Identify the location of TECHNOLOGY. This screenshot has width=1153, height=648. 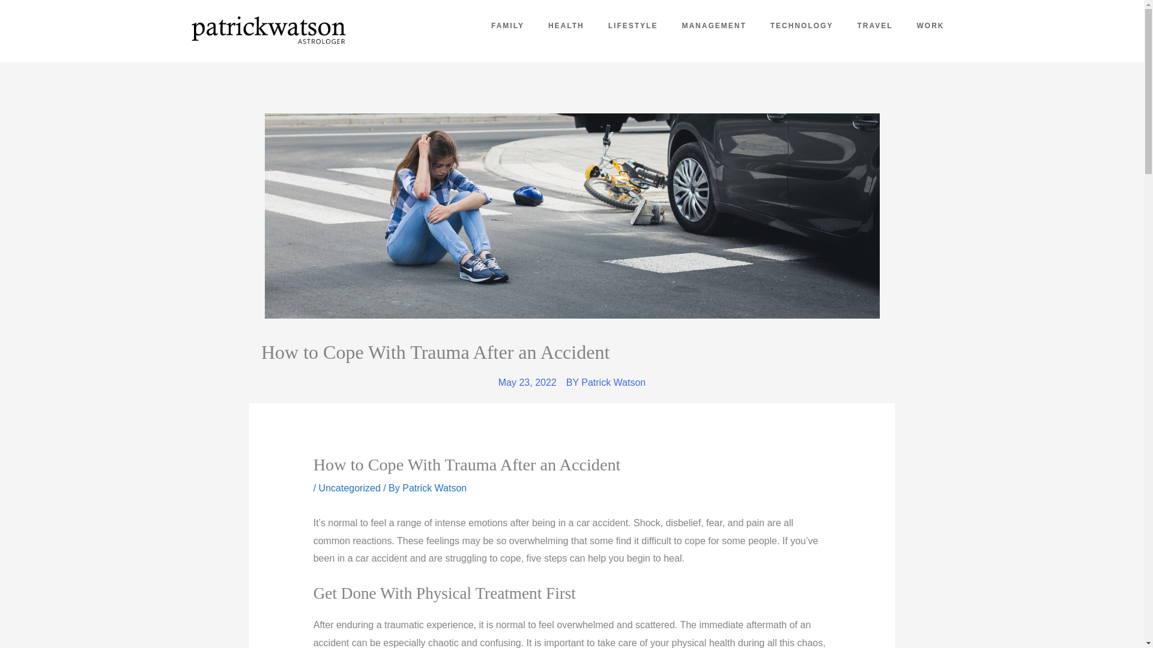
(802, 25).